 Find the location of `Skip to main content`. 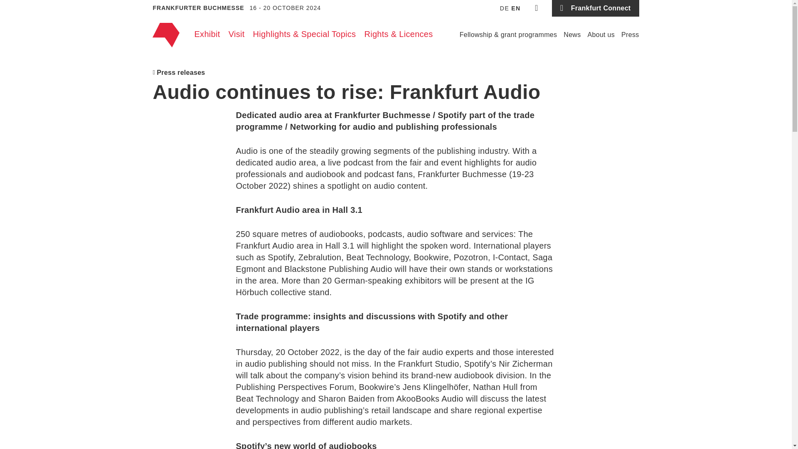

Skip to main content is located at coordinates (396, 3).